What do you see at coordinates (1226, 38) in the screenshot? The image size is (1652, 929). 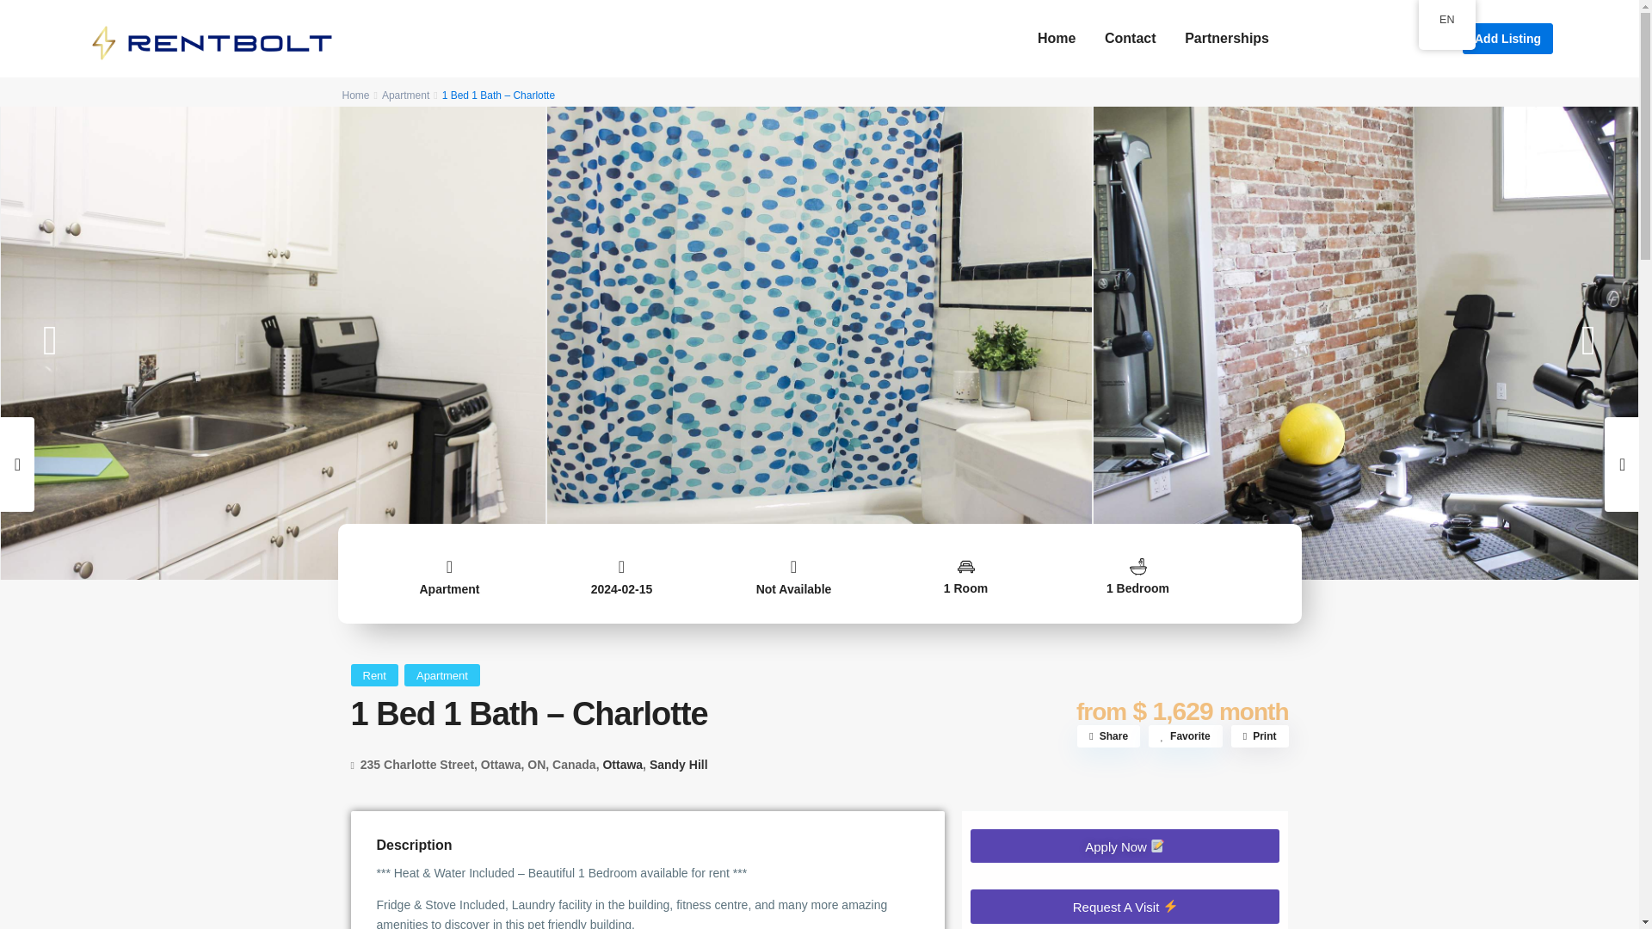 I see `Partnerships` at bounding box center [1226, 38].